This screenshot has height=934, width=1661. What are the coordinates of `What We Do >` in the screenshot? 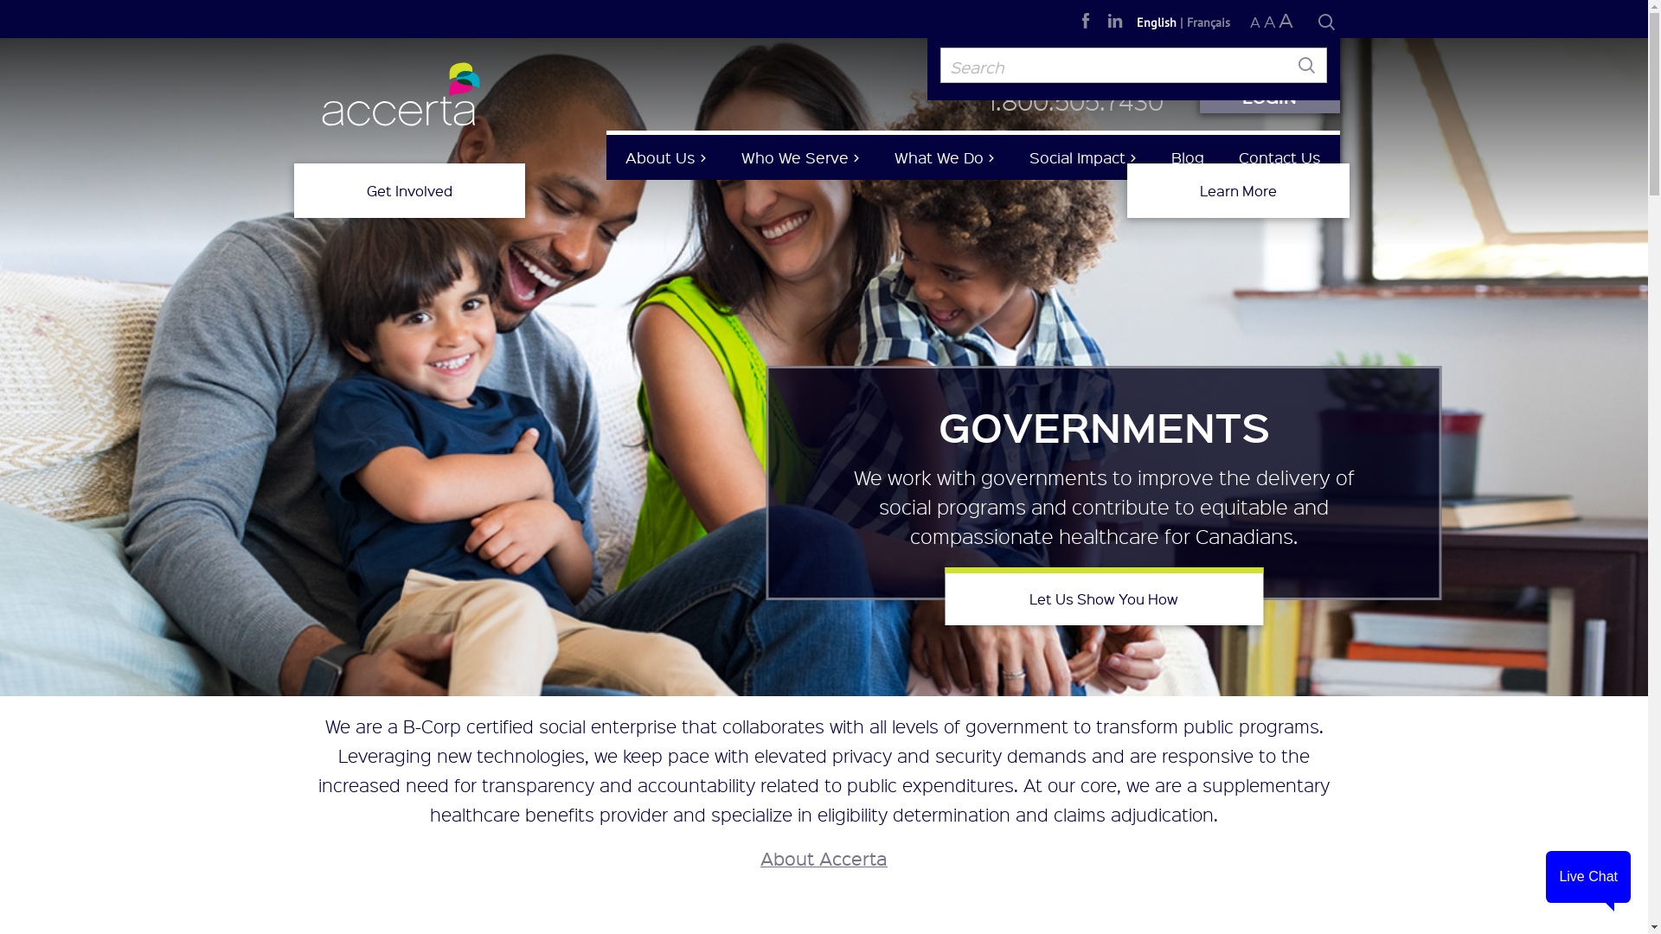 It's located at (945, 168).